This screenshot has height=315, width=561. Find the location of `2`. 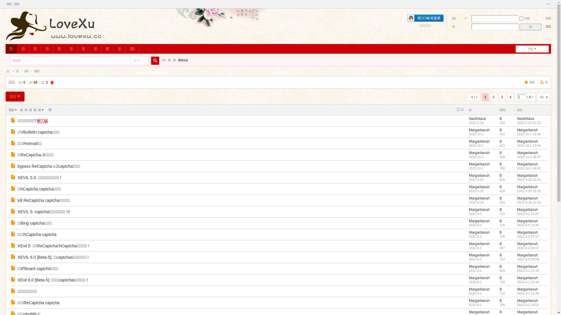

2 is located at coordinates (494, 97).